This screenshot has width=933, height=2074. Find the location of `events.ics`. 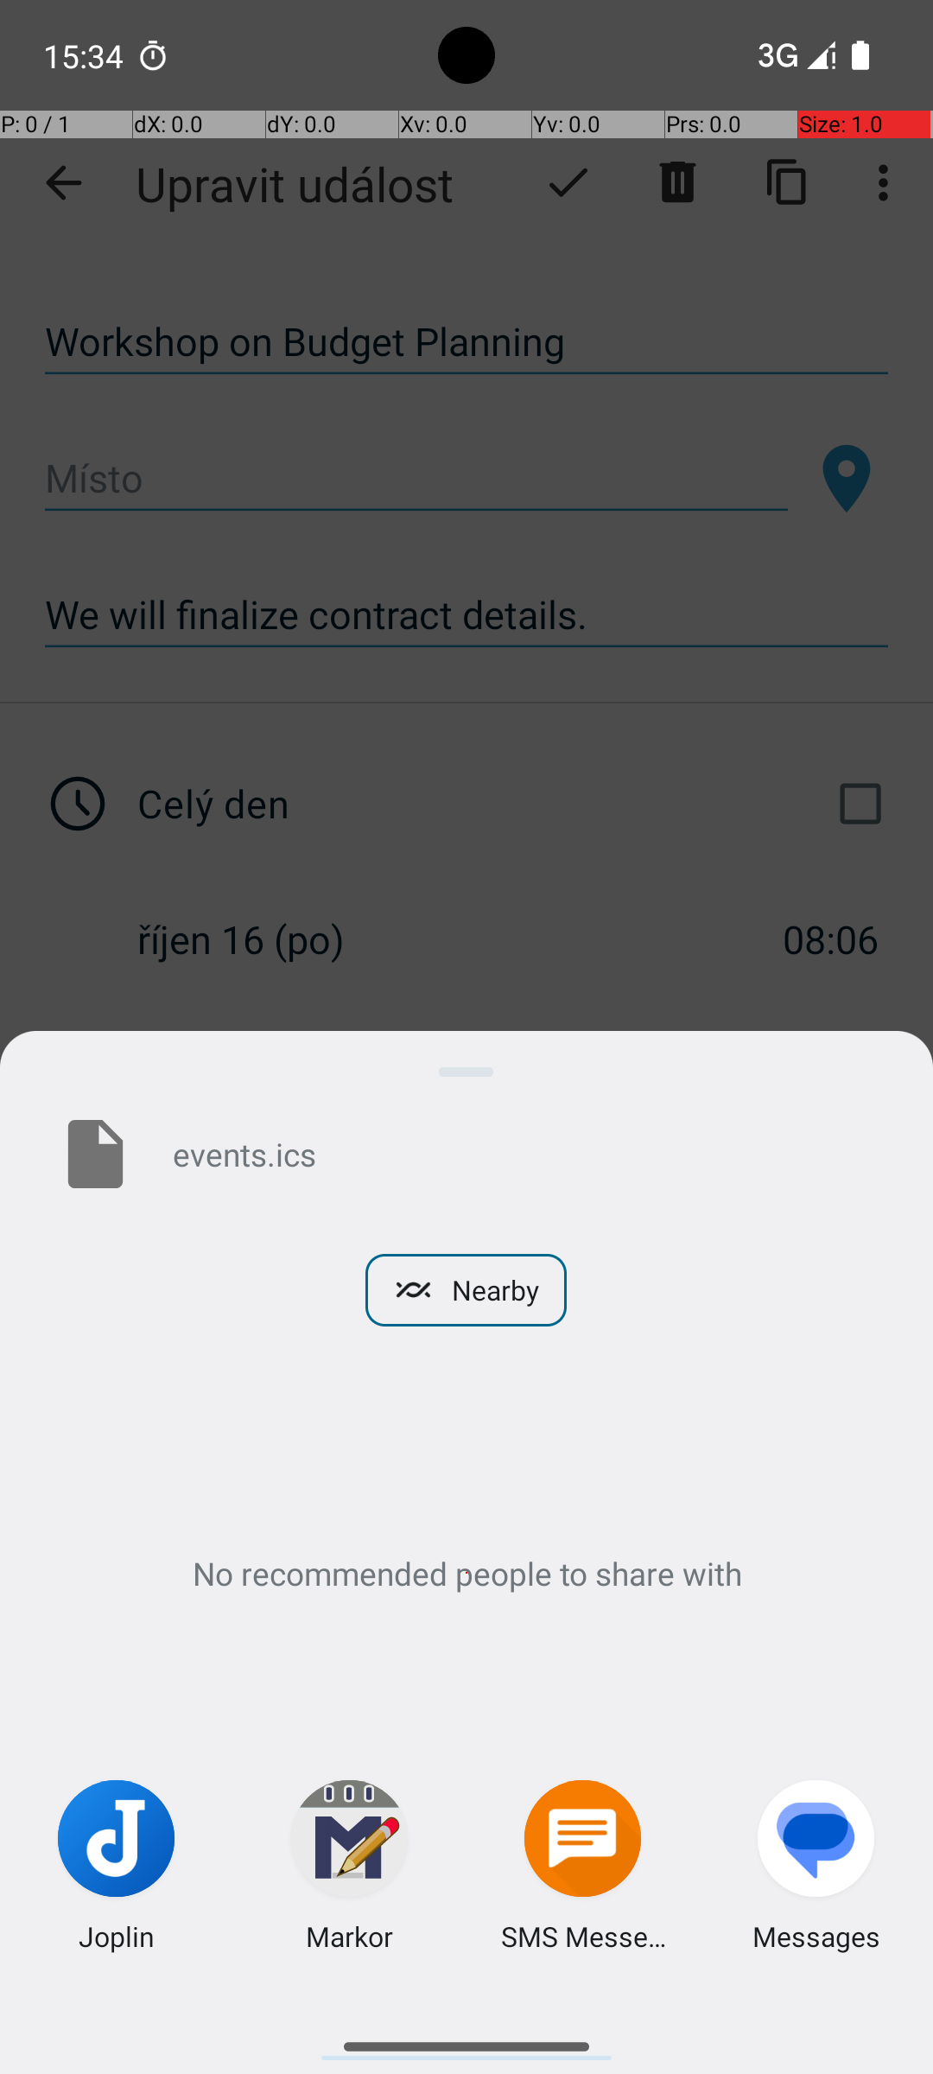

events.ics is located at coordinates (525, 1154).